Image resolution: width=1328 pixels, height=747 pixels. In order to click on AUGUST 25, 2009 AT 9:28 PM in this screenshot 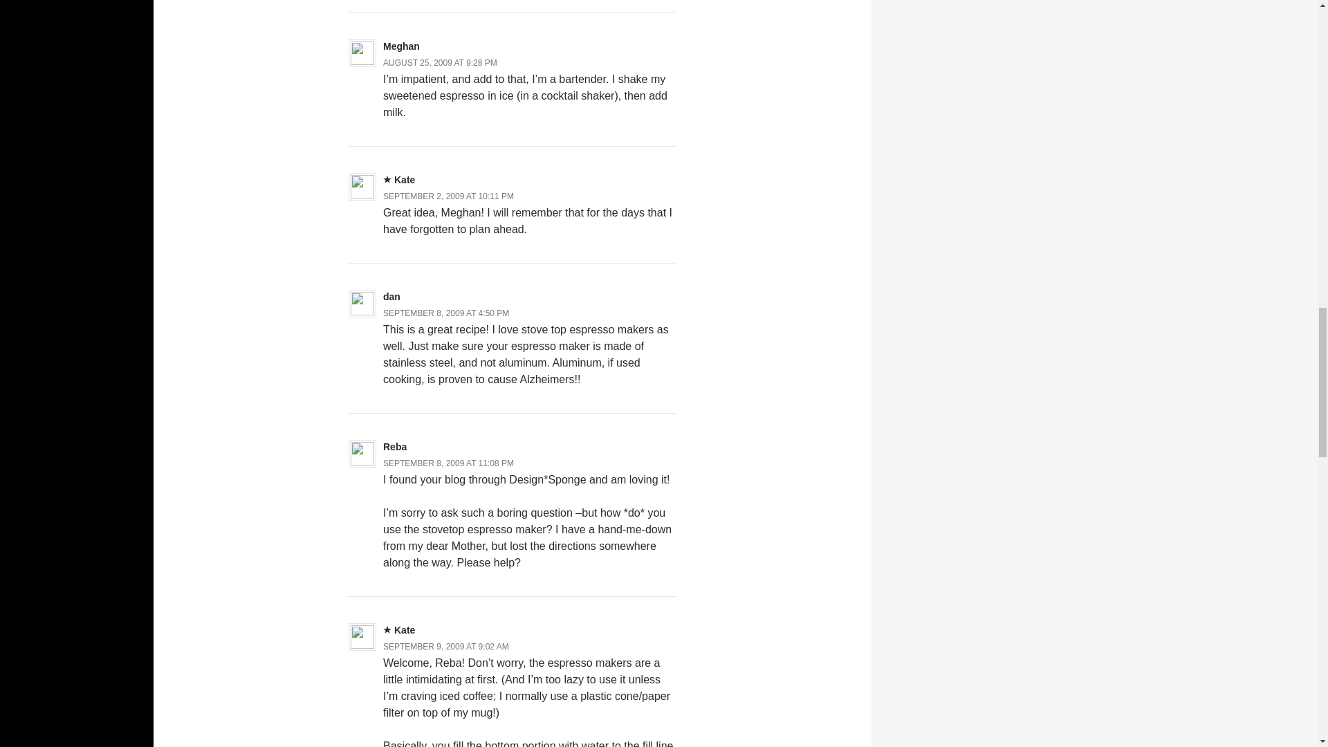, I will do `click(440, 63)`.